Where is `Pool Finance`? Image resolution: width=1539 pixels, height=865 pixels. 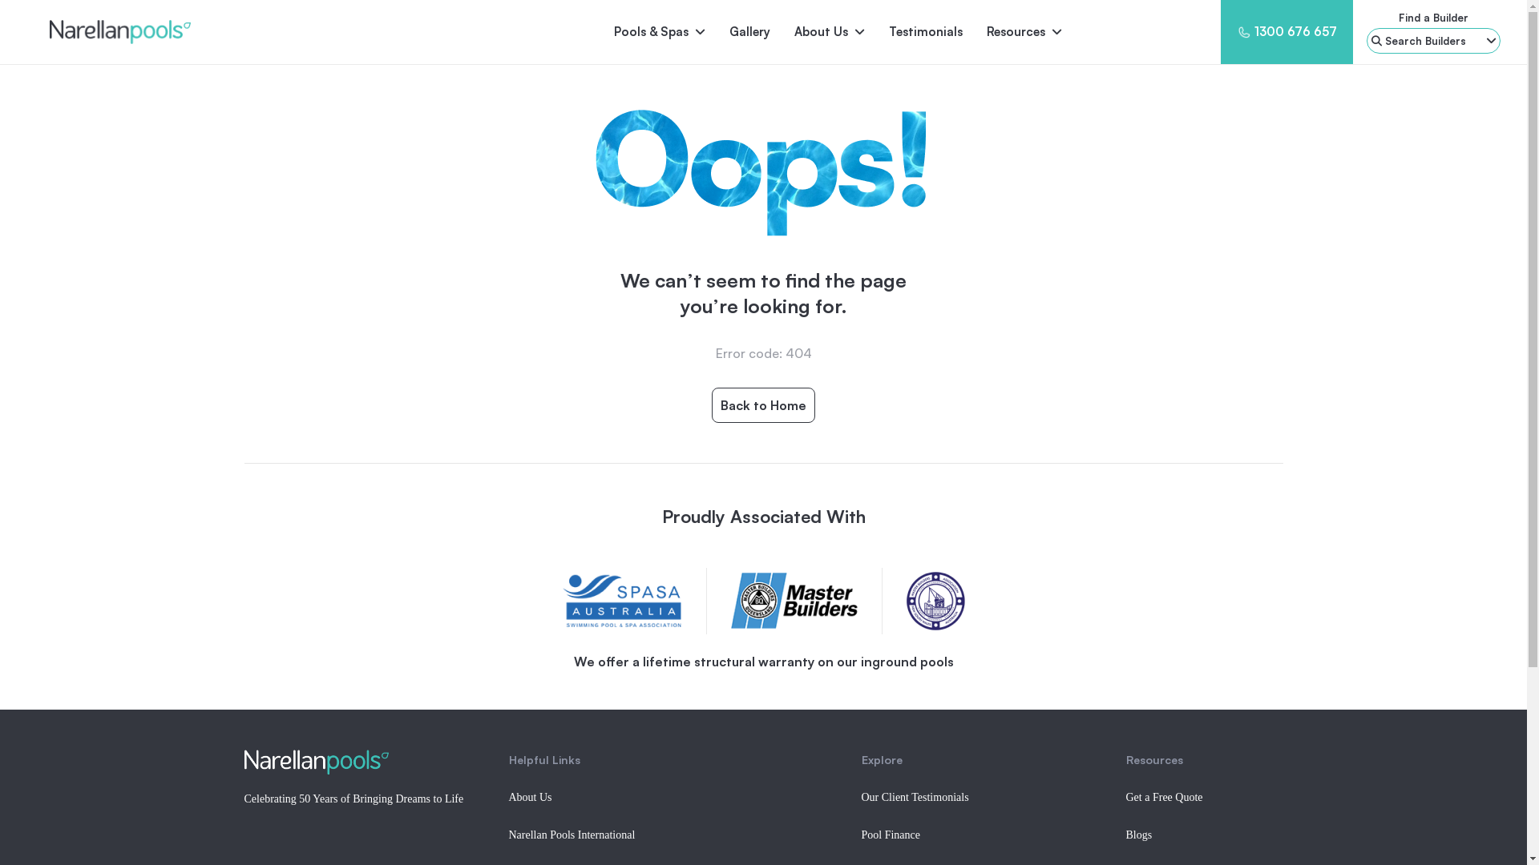 Pool Finance is located at coordinates (891, 835).